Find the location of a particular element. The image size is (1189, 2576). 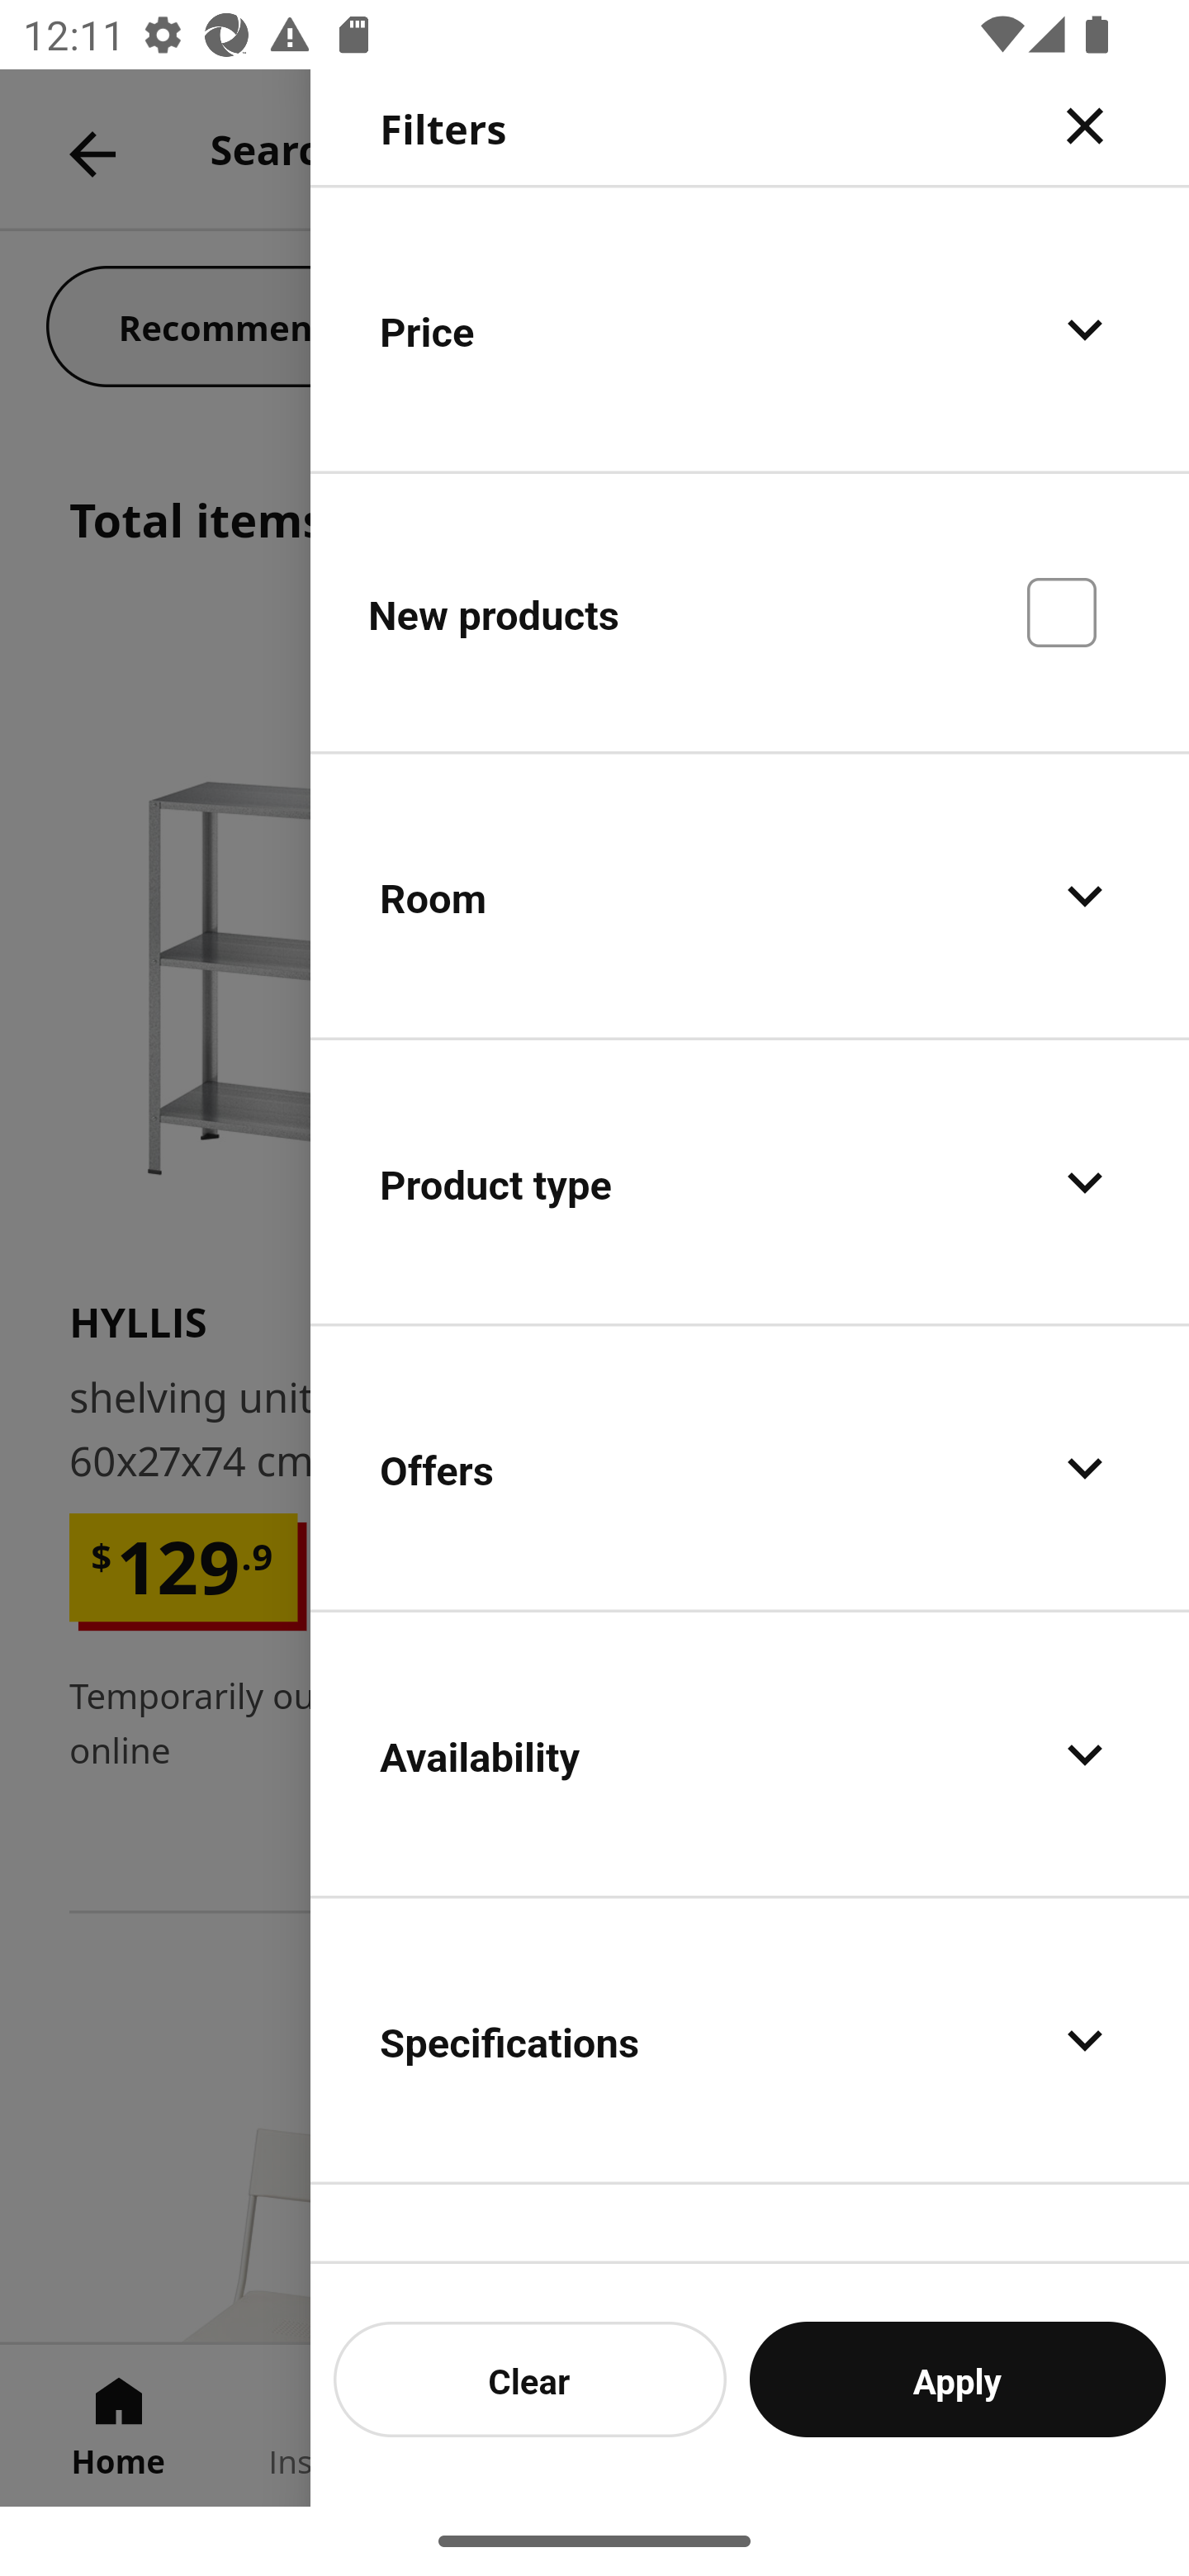

Clear is located at coordinates (530, 2379).